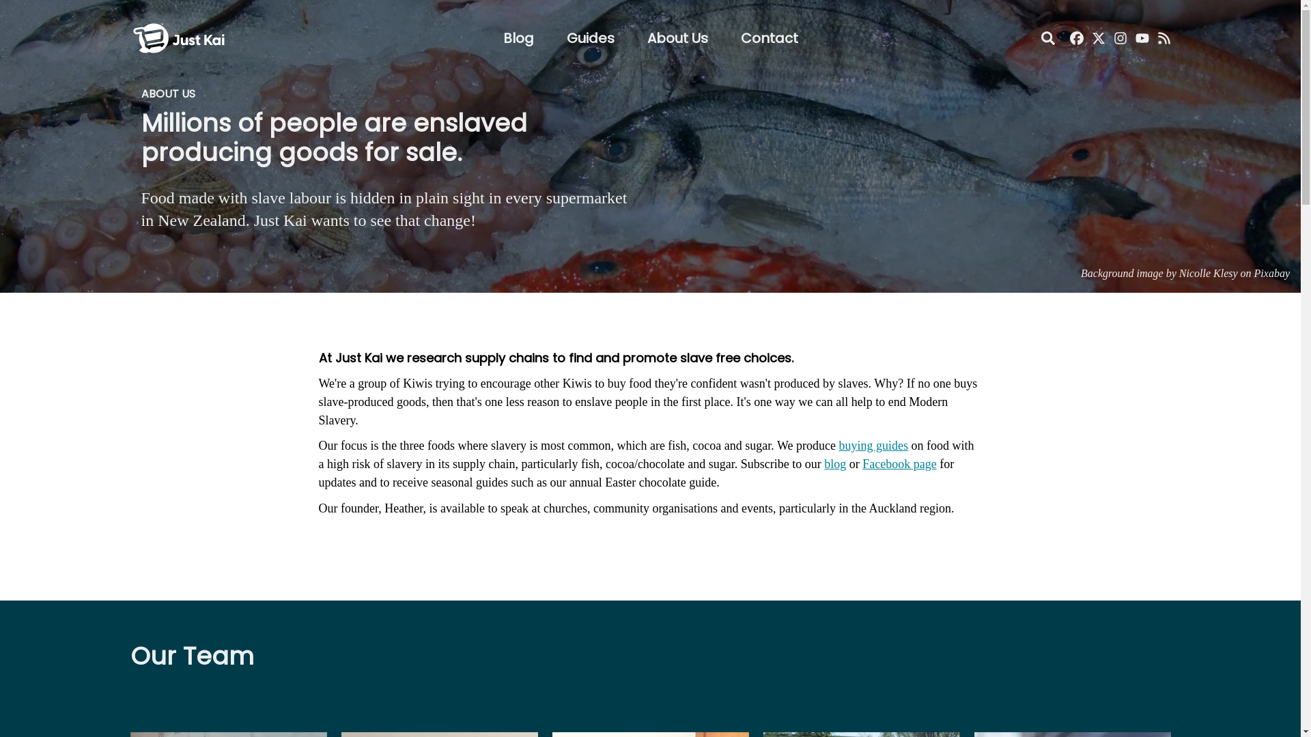 The width and height of the screenshot is (1311, 737). Describe the element at coordinates (1098, 38) in the screenshot. I see `Just Kai on X` at that location.